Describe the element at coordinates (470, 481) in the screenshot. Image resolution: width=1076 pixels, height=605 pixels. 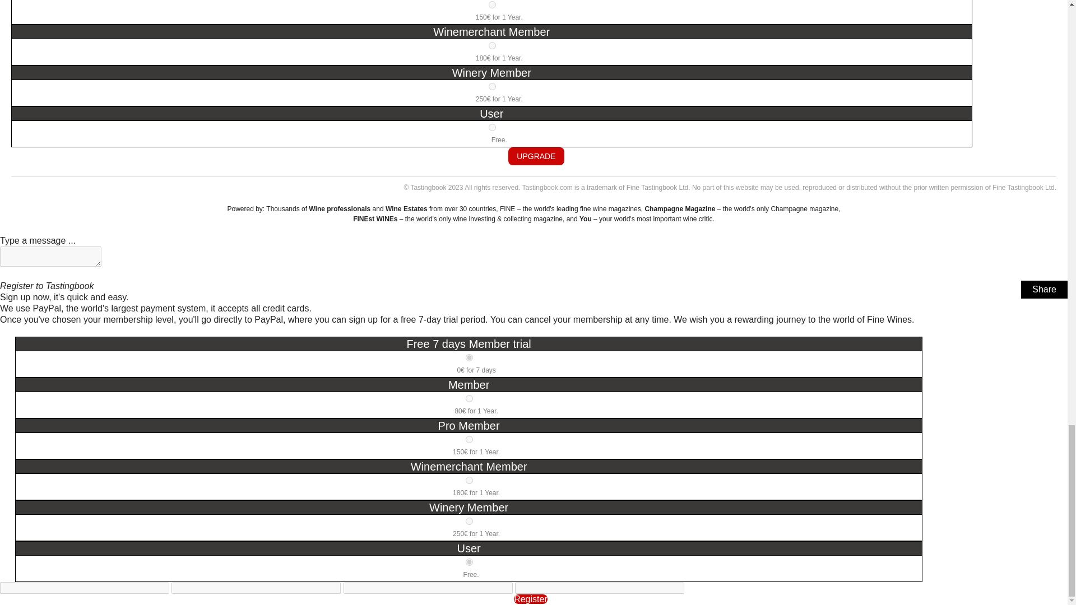
I see `7` at that location.